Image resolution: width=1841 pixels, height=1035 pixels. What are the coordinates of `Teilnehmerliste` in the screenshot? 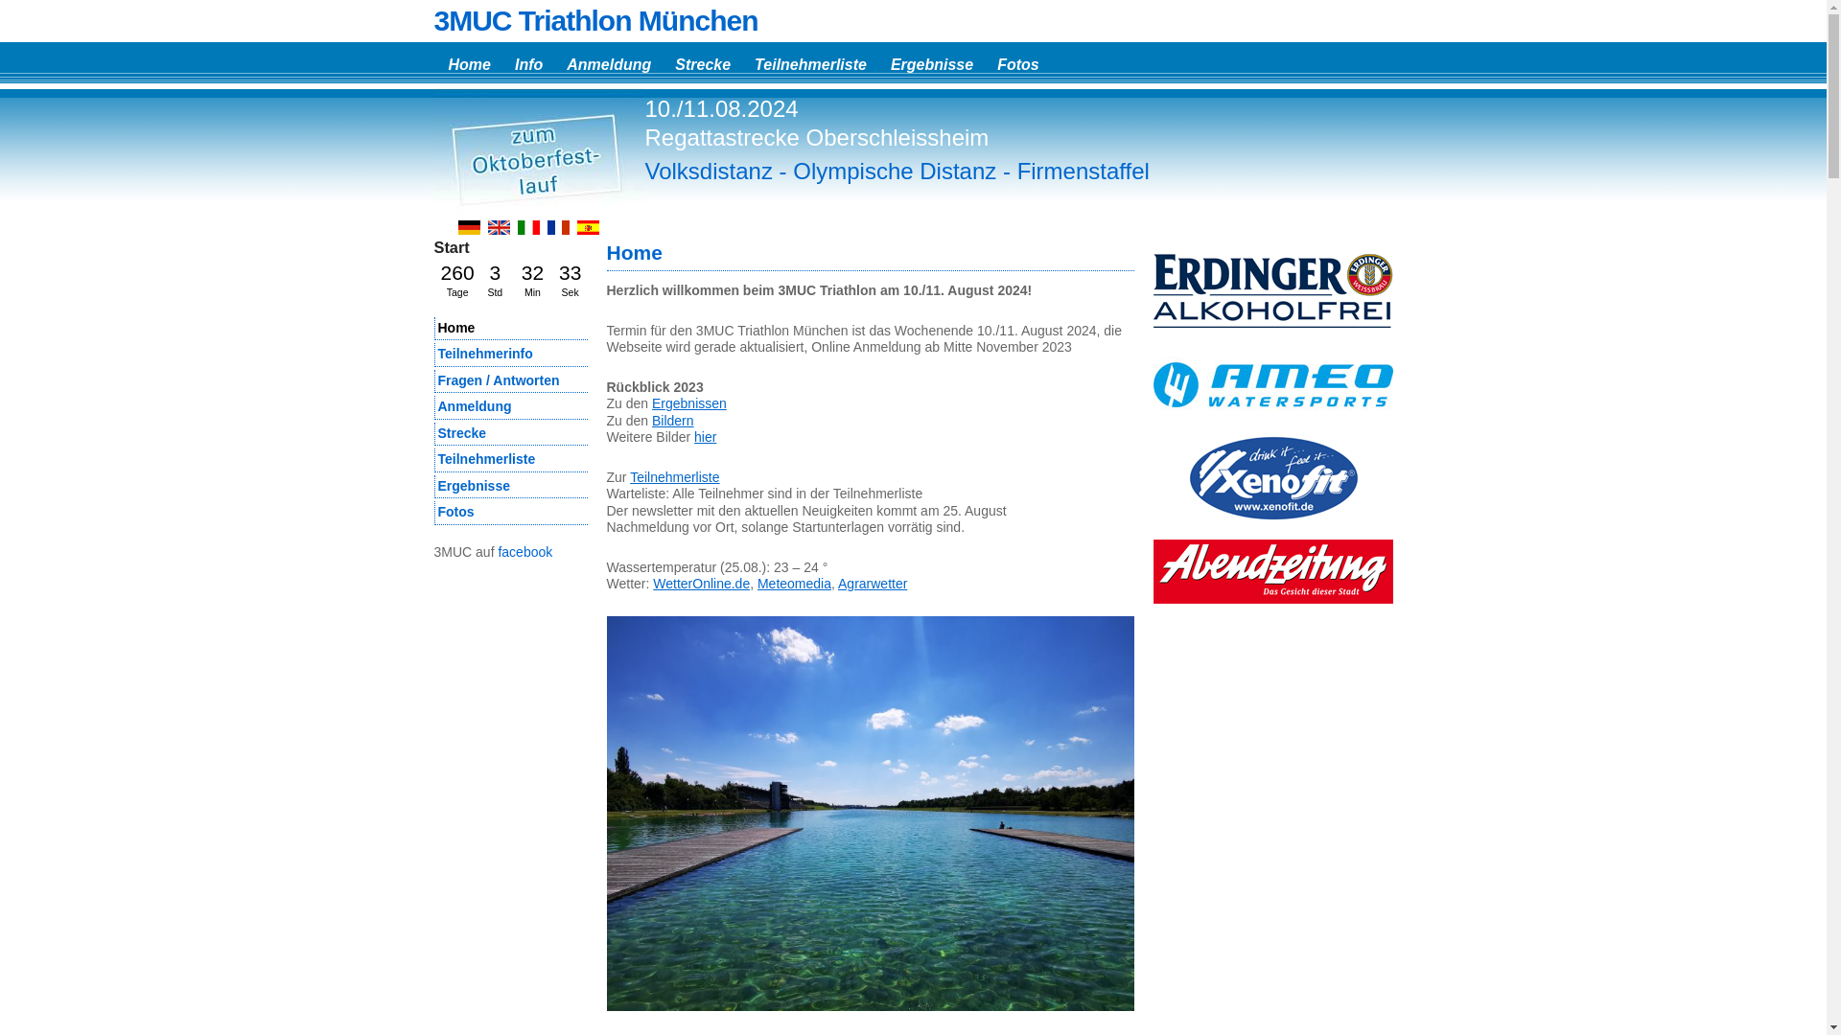 It's located at (675, 477).